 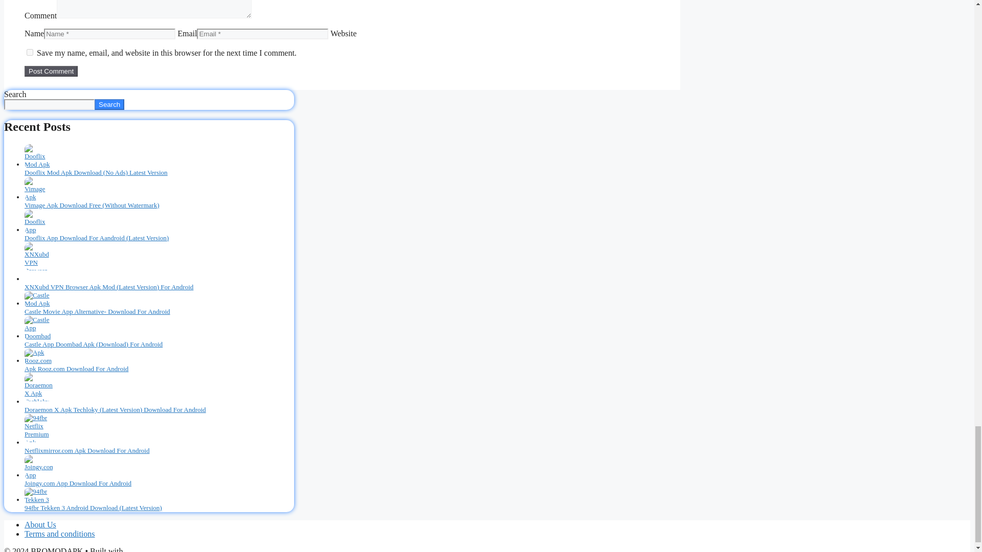 What do you see at coordinates (30, 52) in the screenshot?
I see `yes` at bounding box center [30, 52].